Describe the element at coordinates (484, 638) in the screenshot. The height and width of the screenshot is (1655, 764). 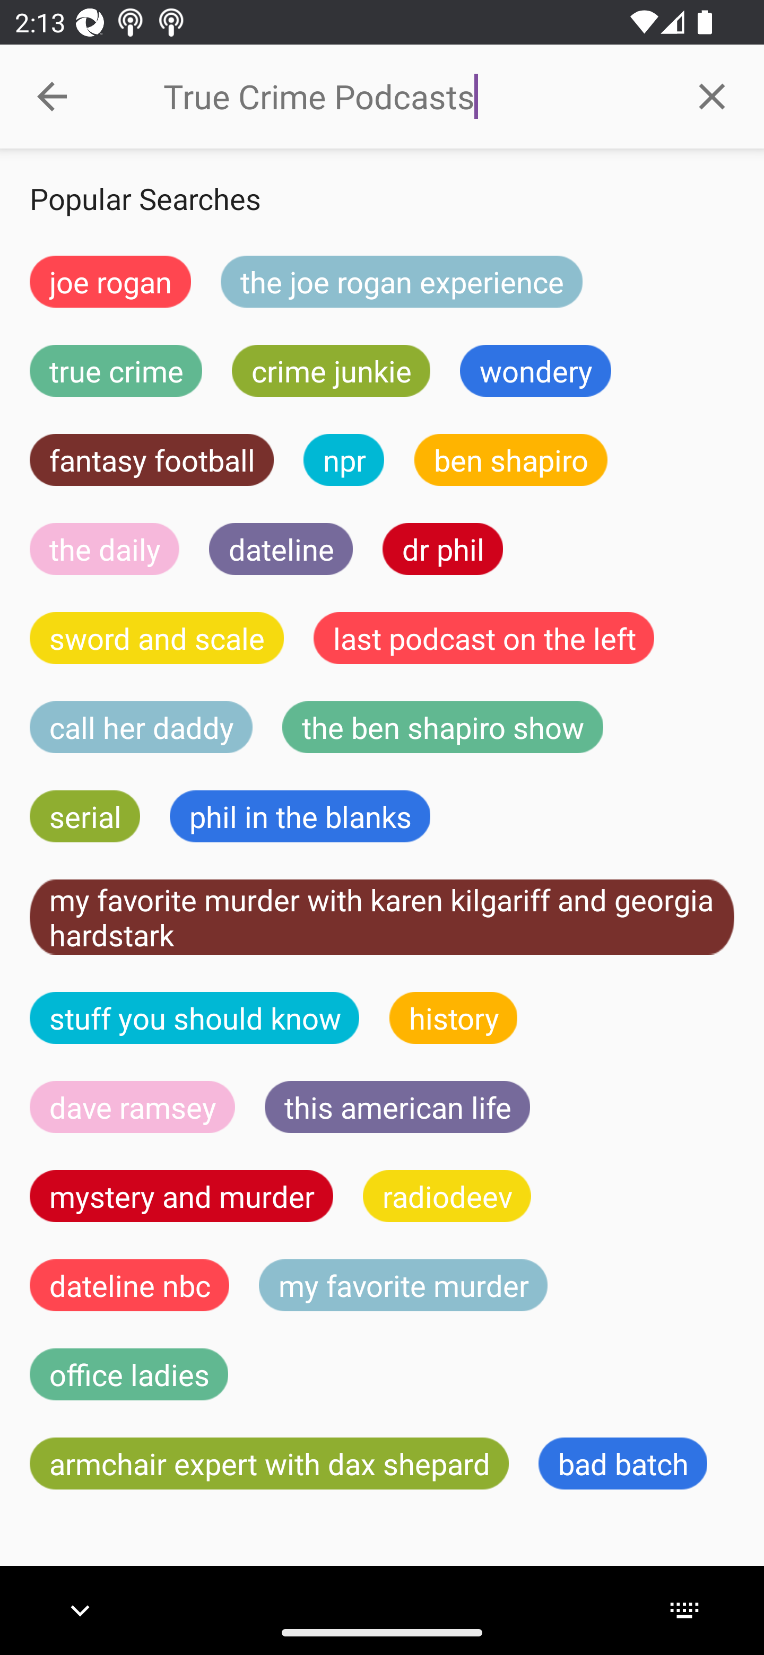
I see `last podcast on the left` at that location.